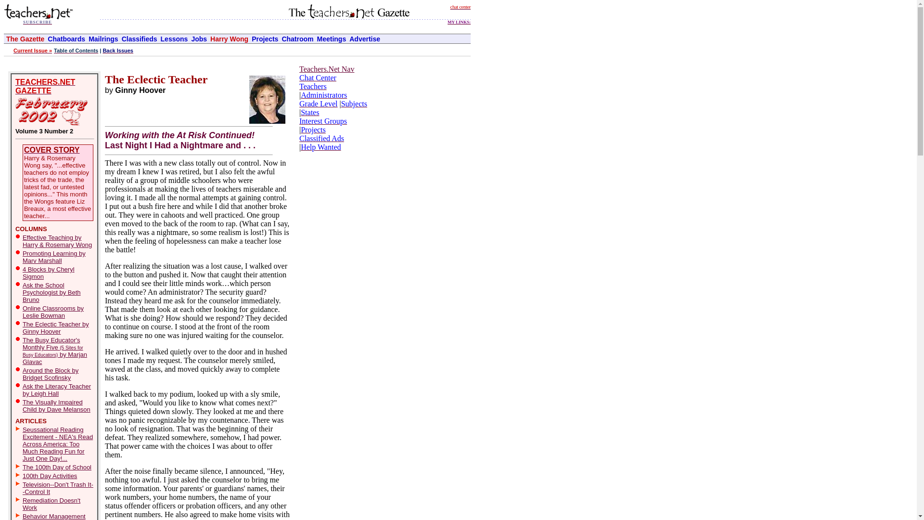 The height and width of the screenshot is (520, 924). What do you see at coordinates (66, 39) in the screenshot?
I see `Chatboards` at bounding box center [66, 39].